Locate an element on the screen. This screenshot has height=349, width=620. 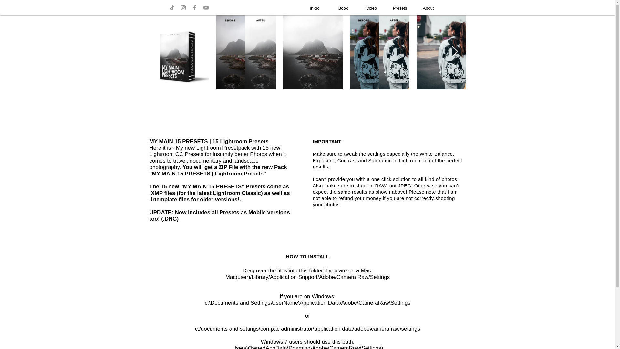
Inicio is located at coordinates (314, 8).